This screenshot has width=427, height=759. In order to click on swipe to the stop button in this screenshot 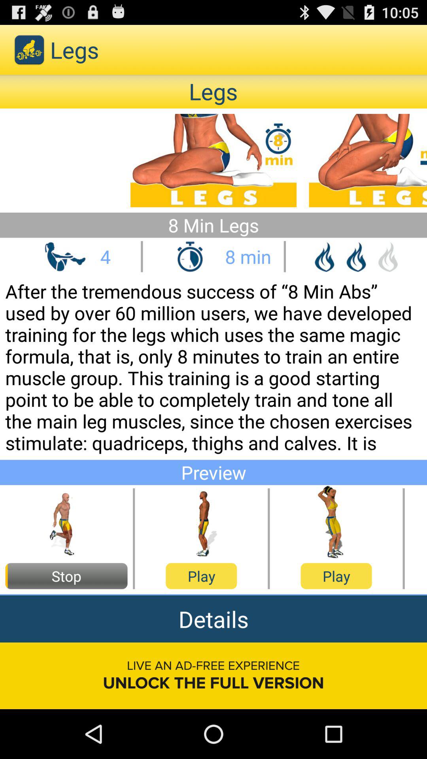, I will do `click(66, 576)`.